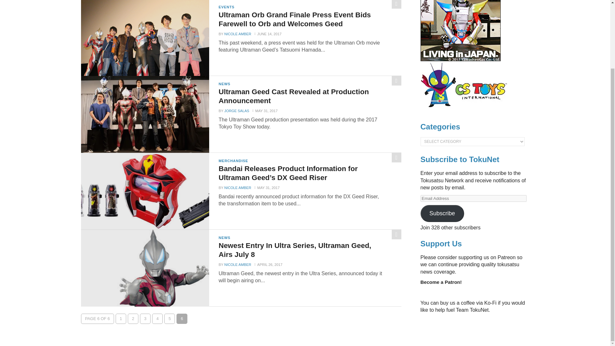  Describe the element at coordinates (236, 111) in the screenshot. I see `Posts by Jorge Salas` at that location.